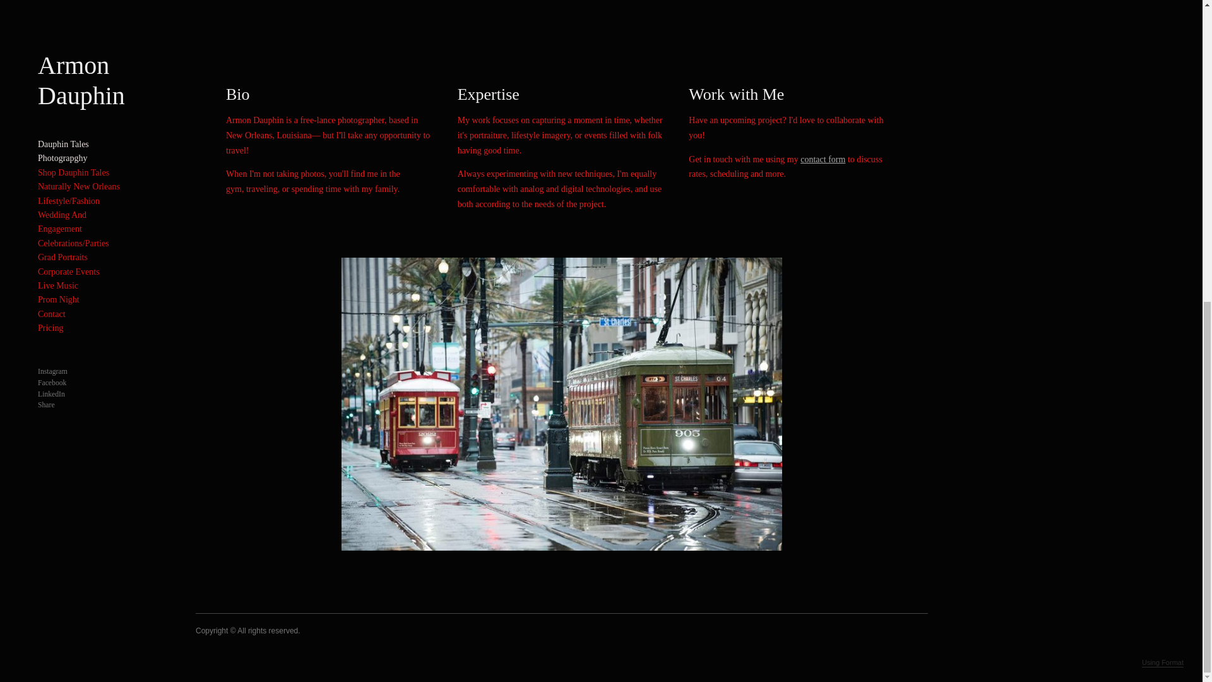  Describe the element at coordinates (822, 159) in the screenshot. I see `contact form` at that location.